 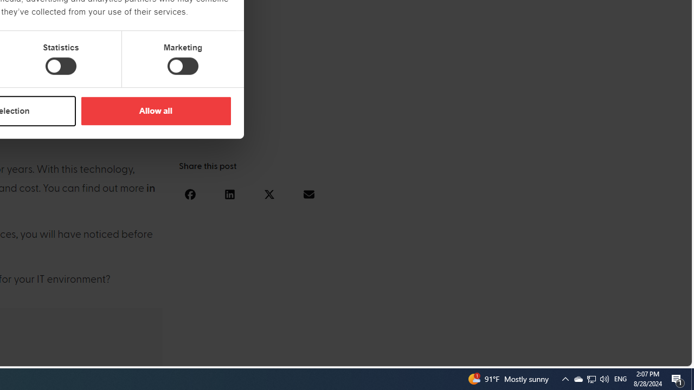 I want to click on Language switcher : Polish, so click(x=545, y=356).